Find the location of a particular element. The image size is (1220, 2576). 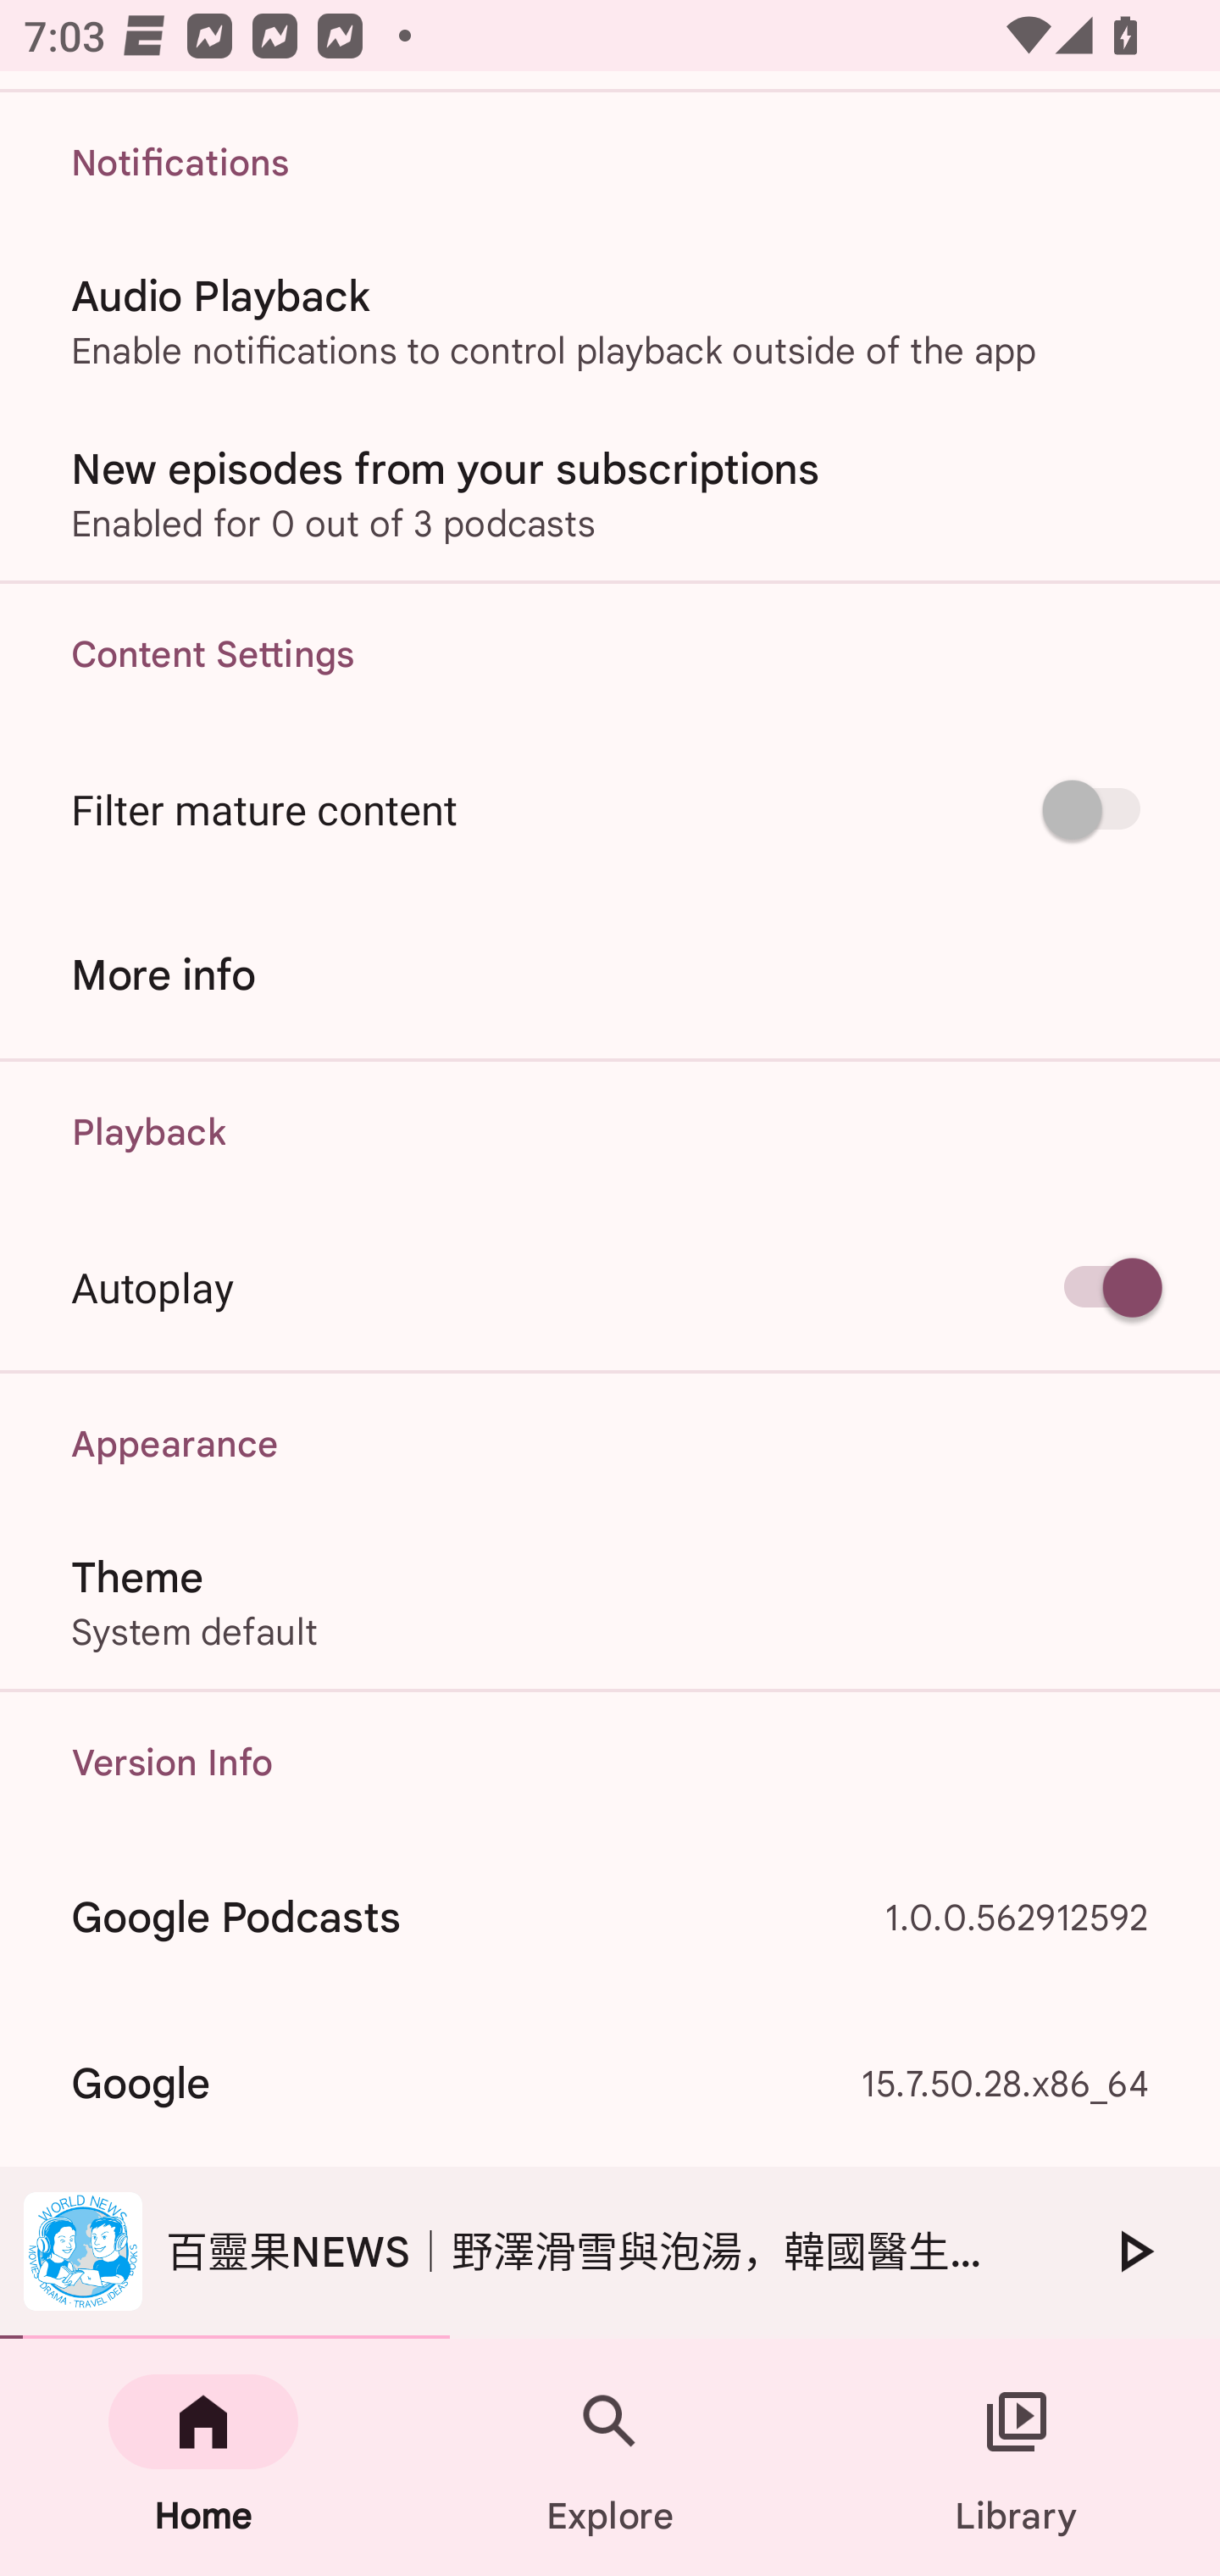

More info is located at coordinates (610, 974).